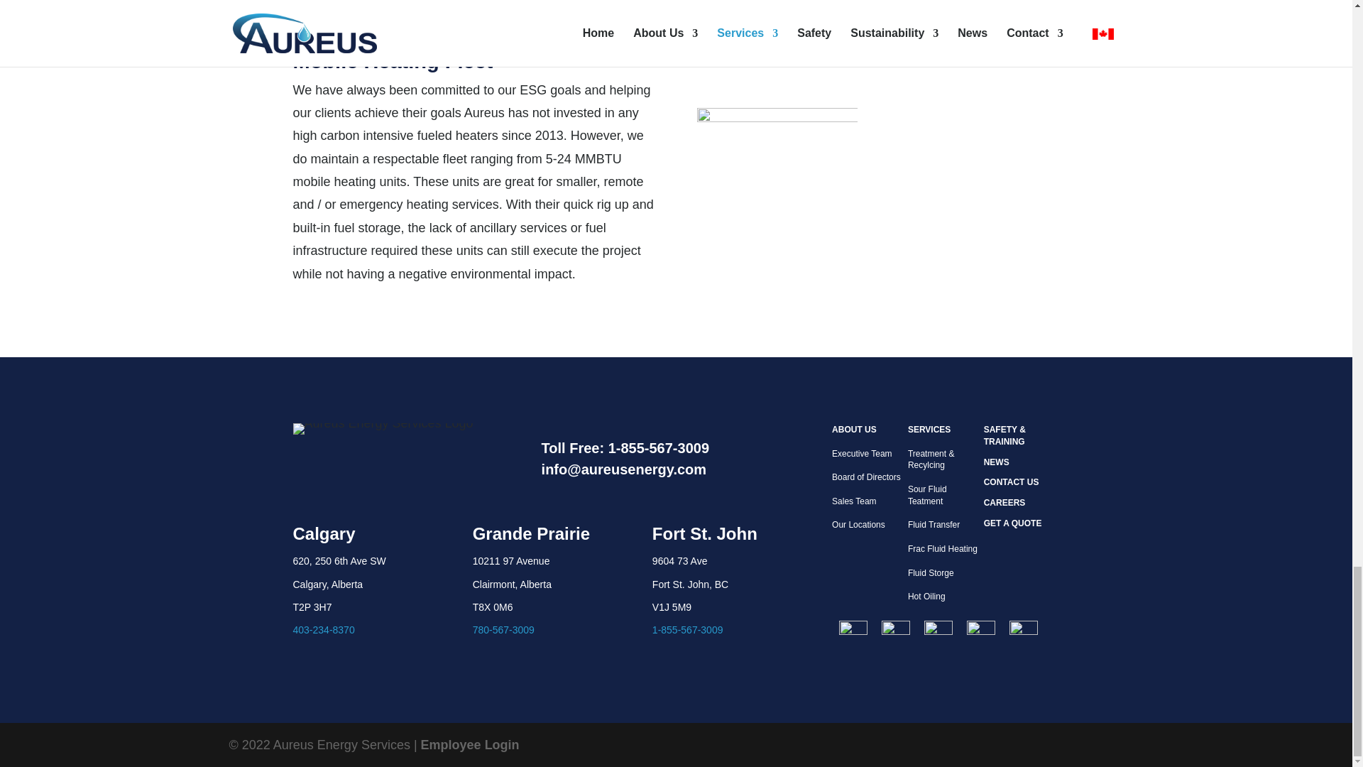  What do you see at coordinates (980, 631) in the screenshot?
I see `logo-isn` at bounding box center [980, 631].